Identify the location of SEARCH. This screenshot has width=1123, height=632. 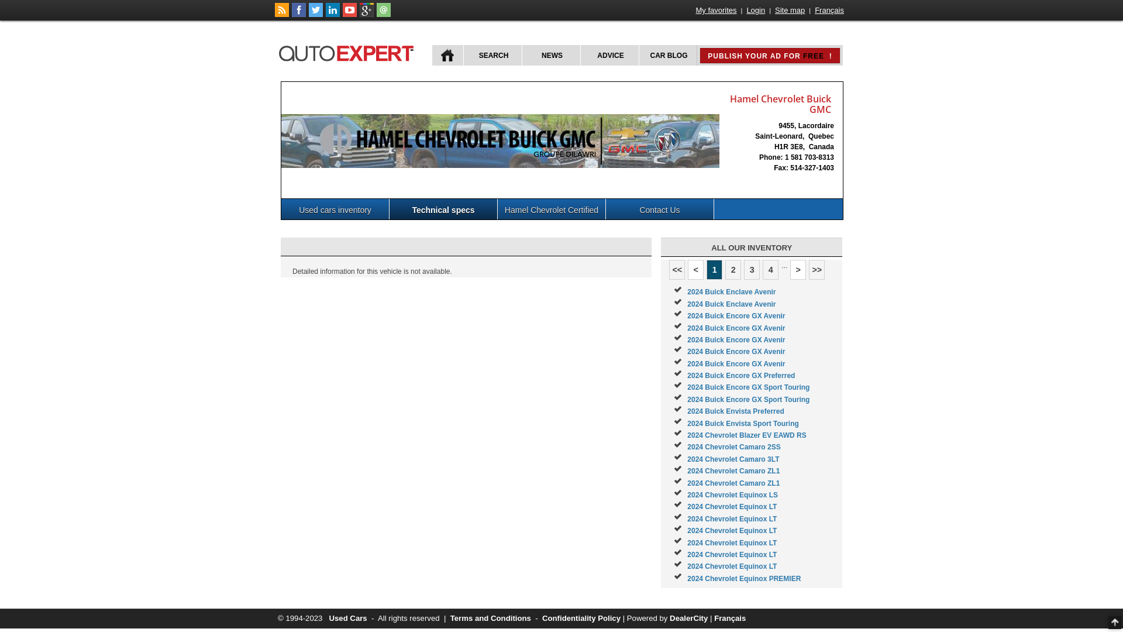
(492, 55).